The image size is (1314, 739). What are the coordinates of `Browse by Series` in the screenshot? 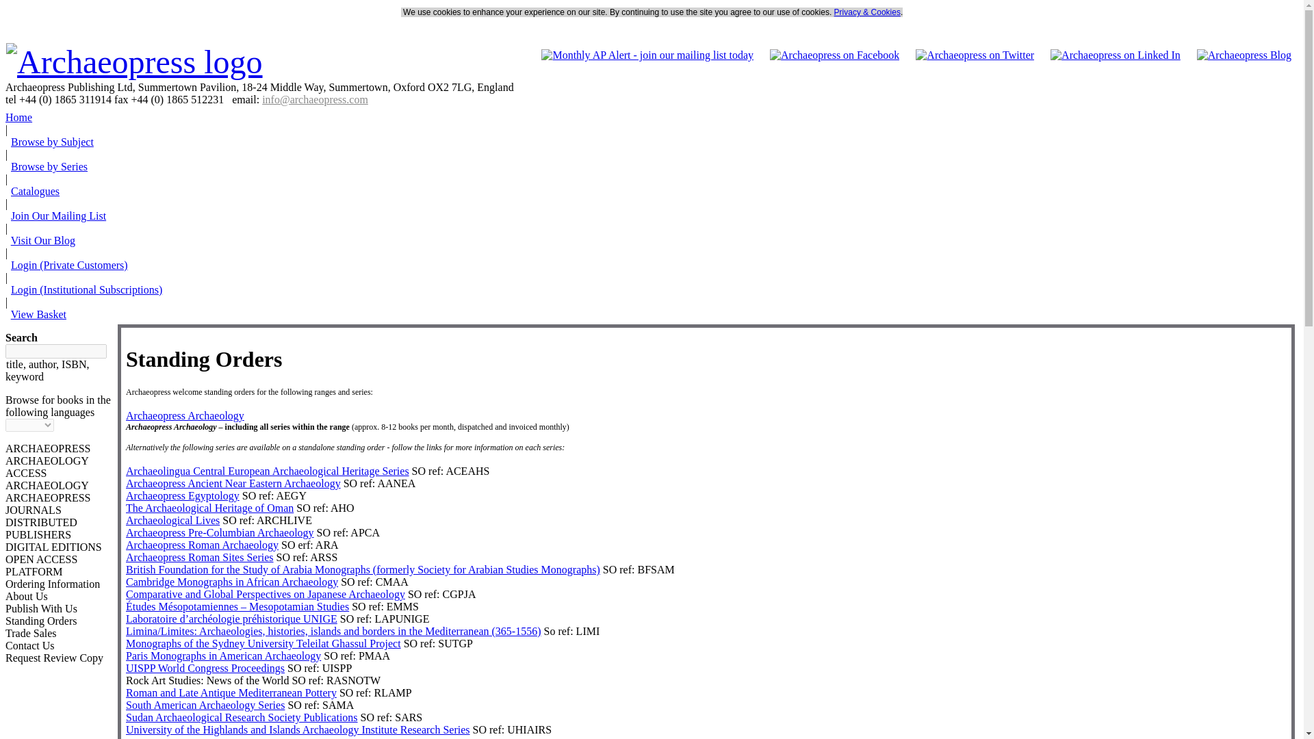 It's located at (49, 166).